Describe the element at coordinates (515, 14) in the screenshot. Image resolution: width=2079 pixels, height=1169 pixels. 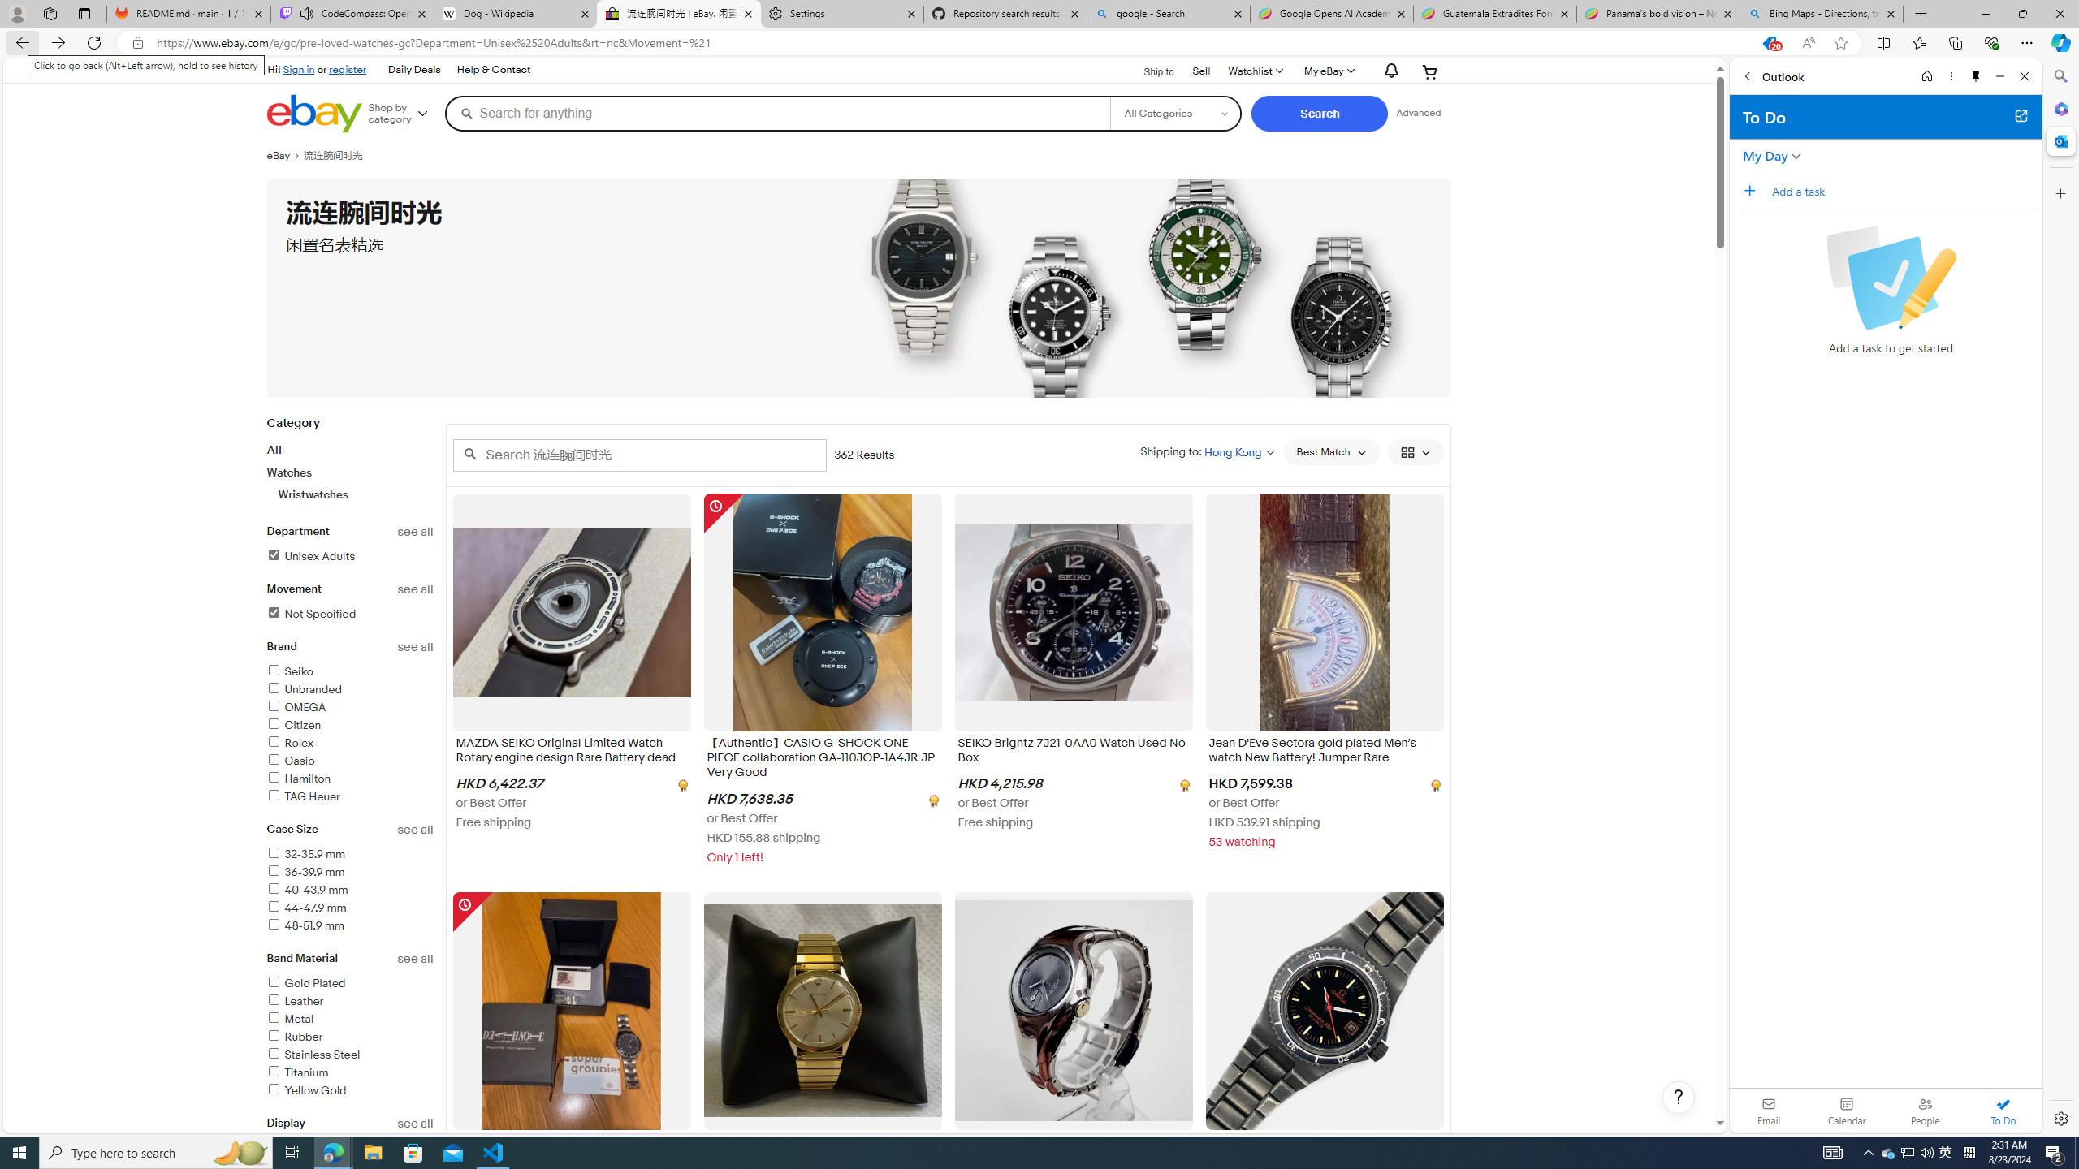
I see `Dog - Wikipedia` at that location.